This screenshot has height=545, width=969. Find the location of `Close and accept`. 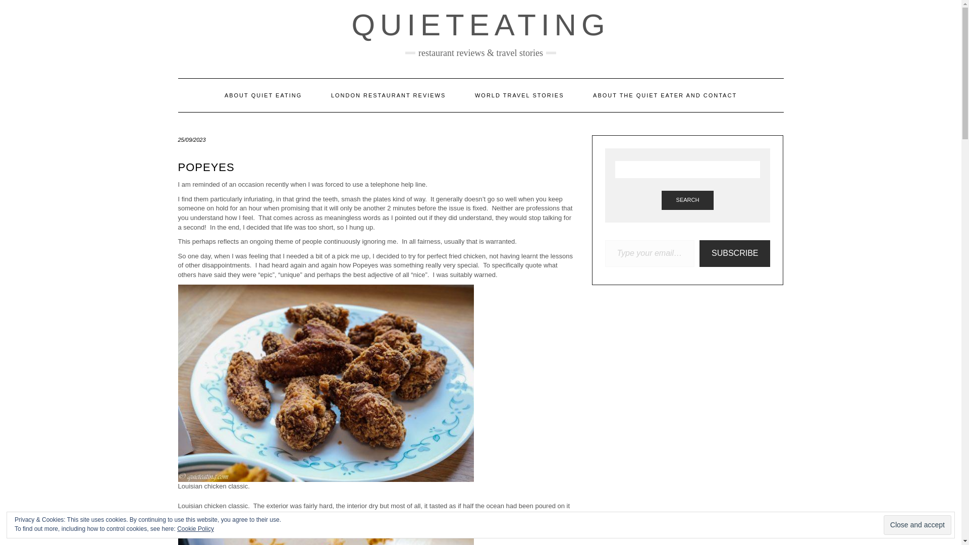

Close and accept is located at coordinates (918, 525).